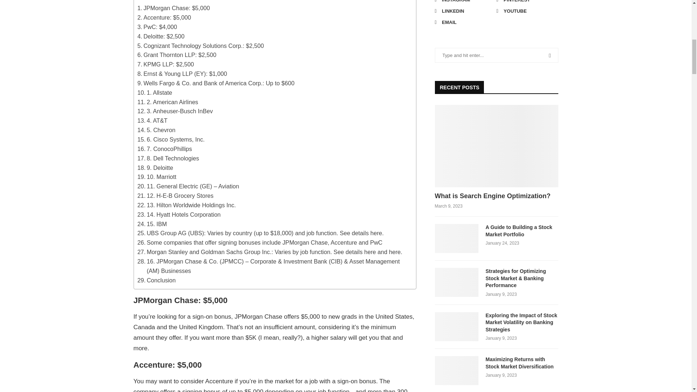 This screenshot has width=697, height=392. I want to click on 2. American Airlines, so click(168, 102).